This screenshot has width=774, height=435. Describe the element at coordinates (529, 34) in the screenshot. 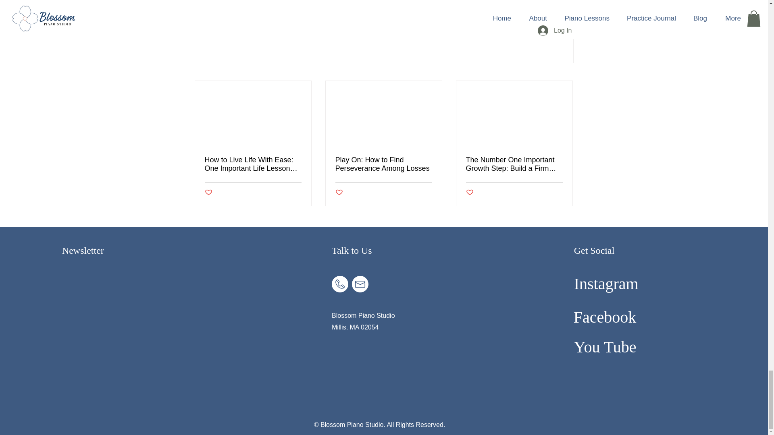

I see `Post not marked as liked` at that location.